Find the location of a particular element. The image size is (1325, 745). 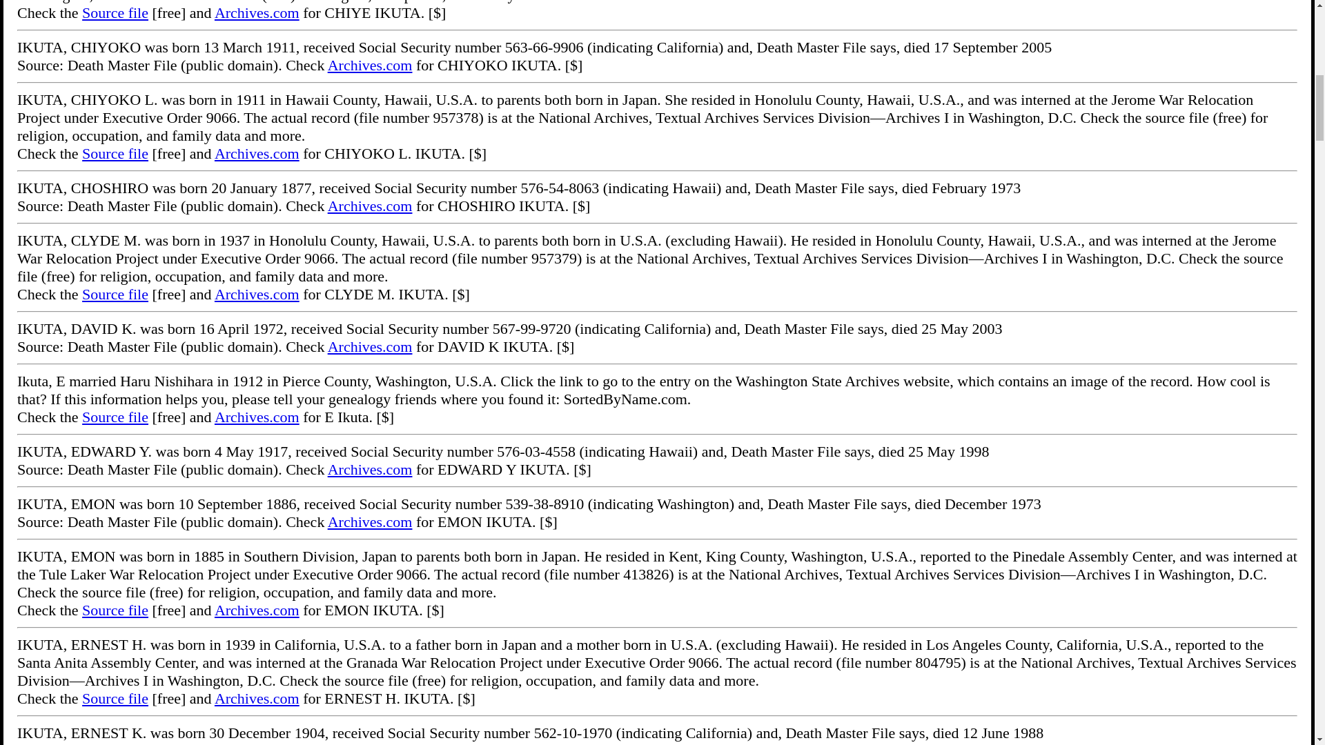

Source file is located at coordinates (115, 294).